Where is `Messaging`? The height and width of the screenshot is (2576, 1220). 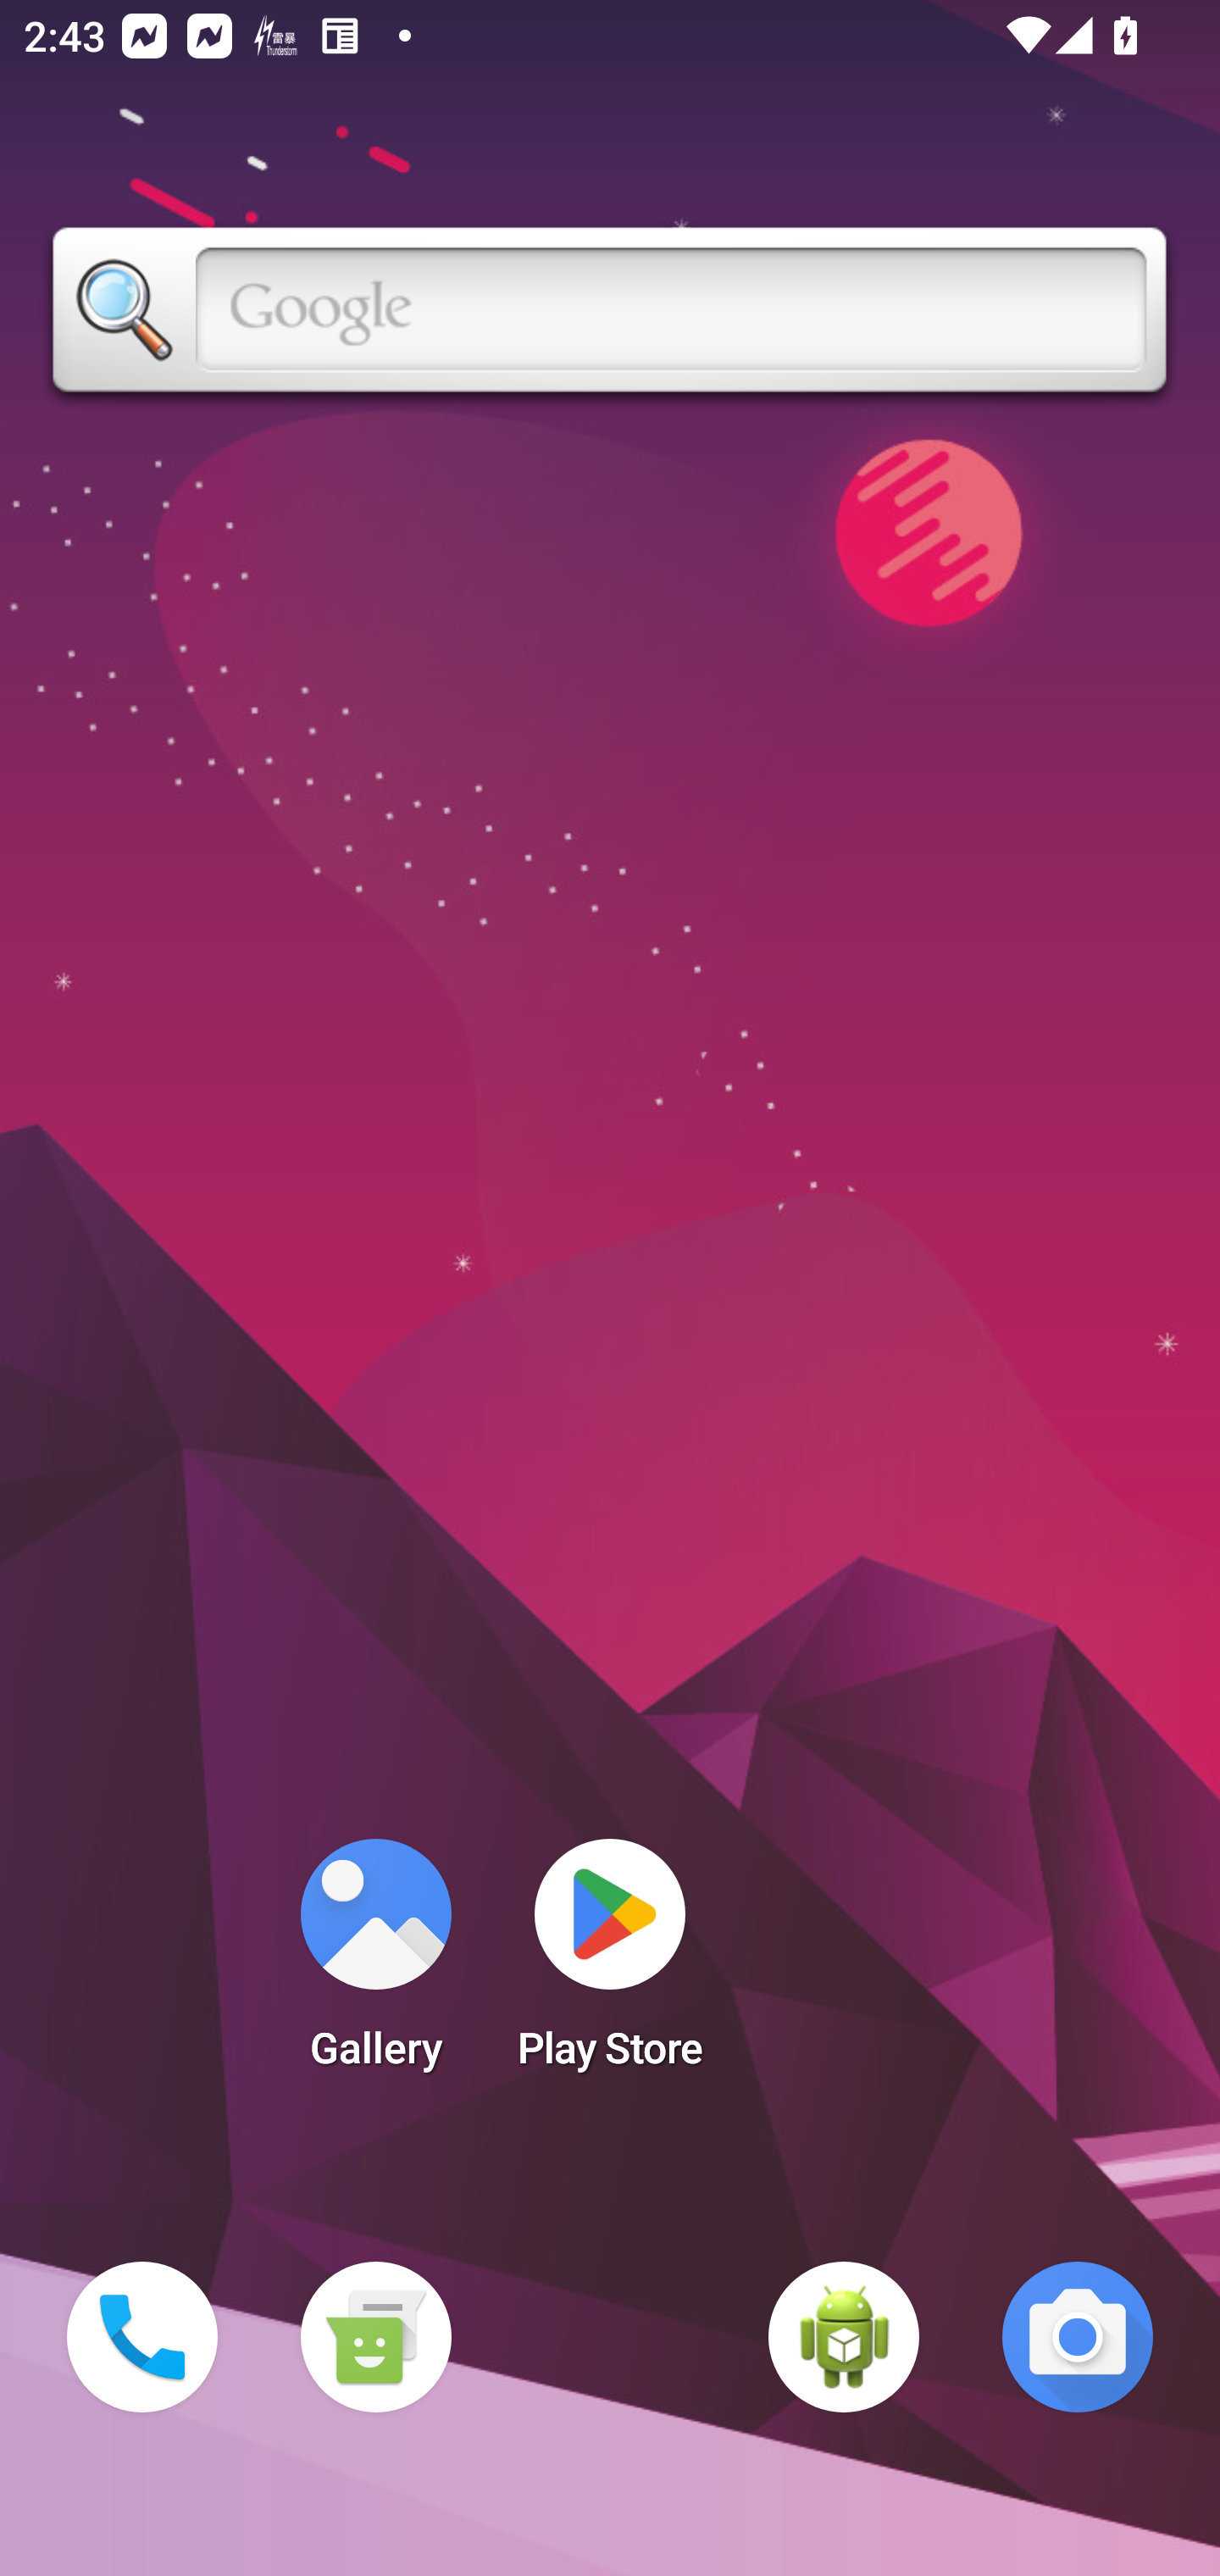
Messaging is located at coordinates (375, 2337).